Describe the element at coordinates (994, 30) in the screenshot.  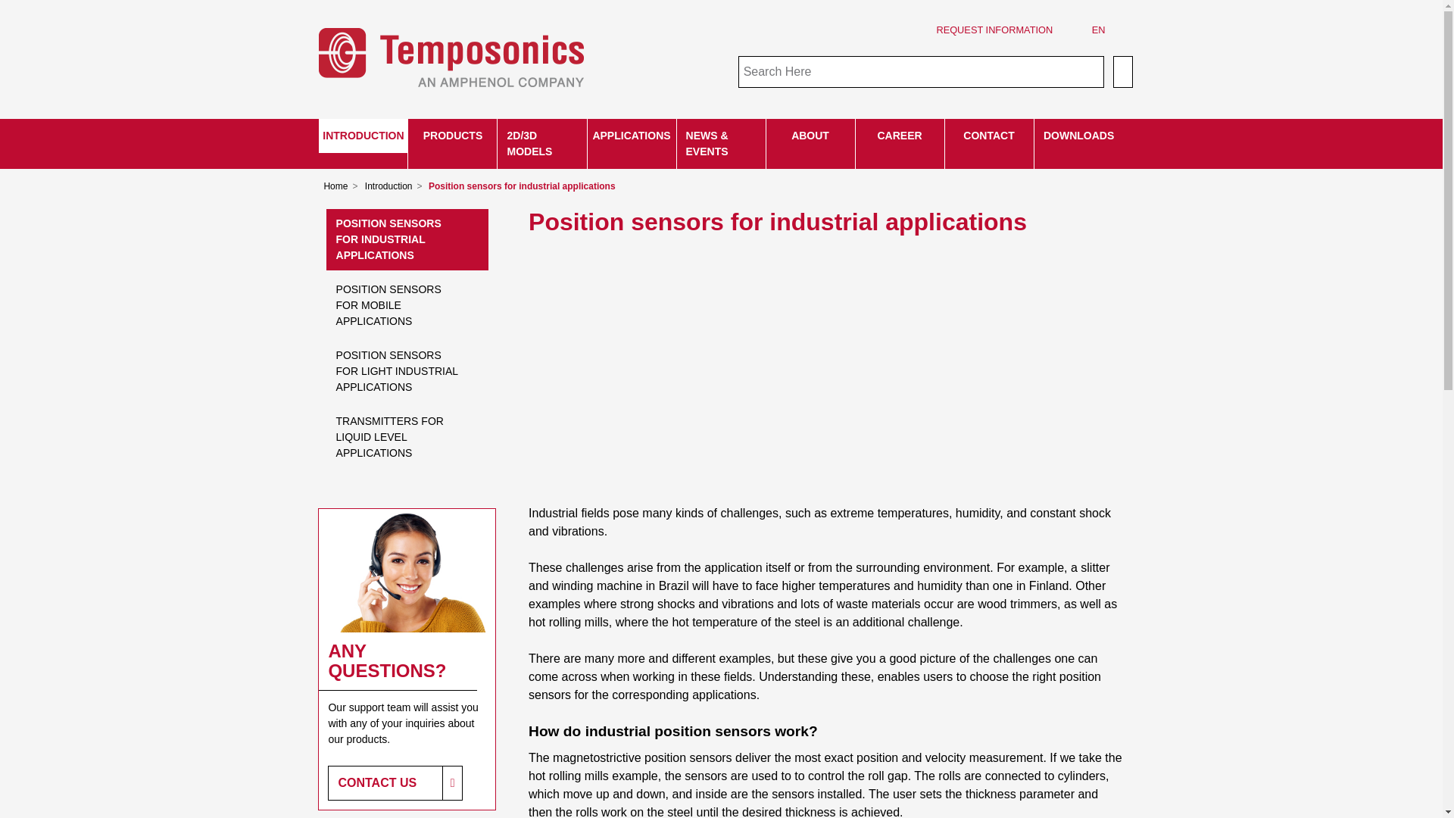
I see `REQUEST INFORMATION` at that location.